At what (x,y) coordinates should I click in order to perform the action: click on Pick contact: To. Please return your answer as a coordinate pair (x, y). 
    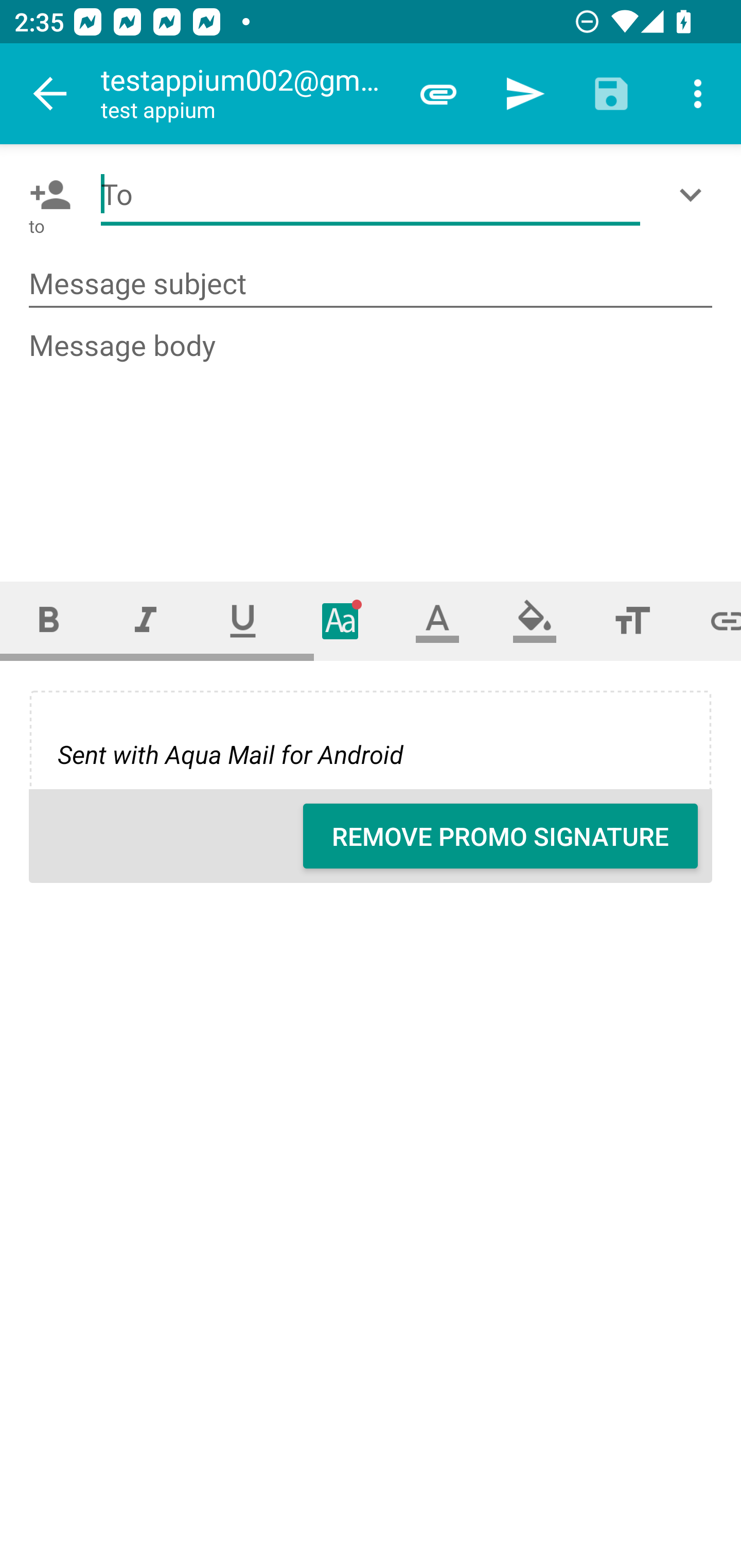
    Looking at the image, I should click on (46, 195).